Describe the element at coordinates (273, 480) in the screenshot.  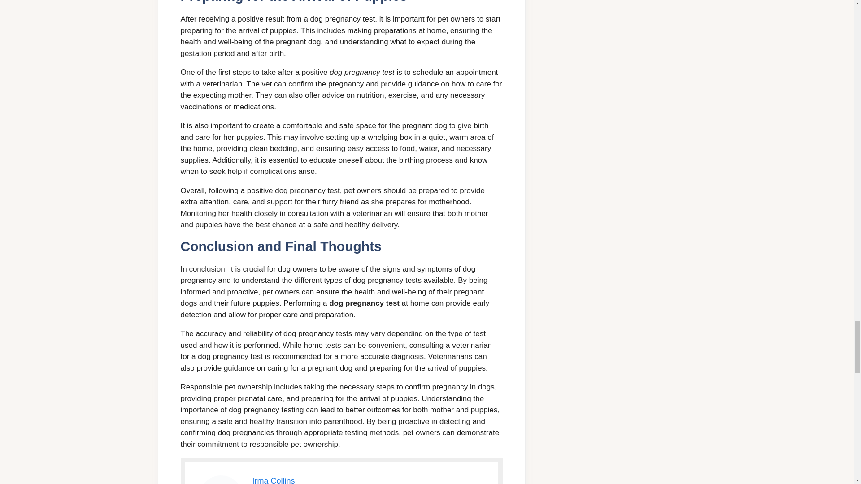
I see `Irma Collins` at that location.